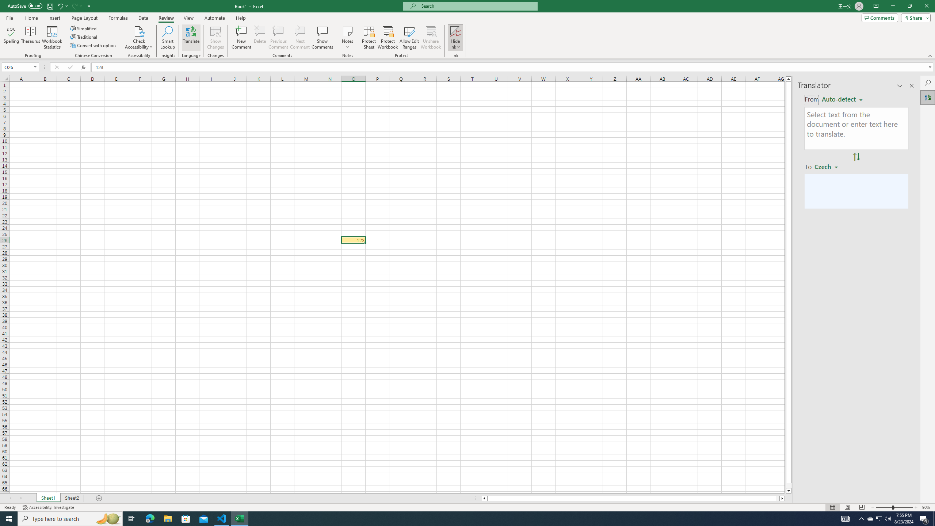 Image resolution: width=935 pixels, height=526 pixels. I want to click on Smart Lookup, so click(168, 38).